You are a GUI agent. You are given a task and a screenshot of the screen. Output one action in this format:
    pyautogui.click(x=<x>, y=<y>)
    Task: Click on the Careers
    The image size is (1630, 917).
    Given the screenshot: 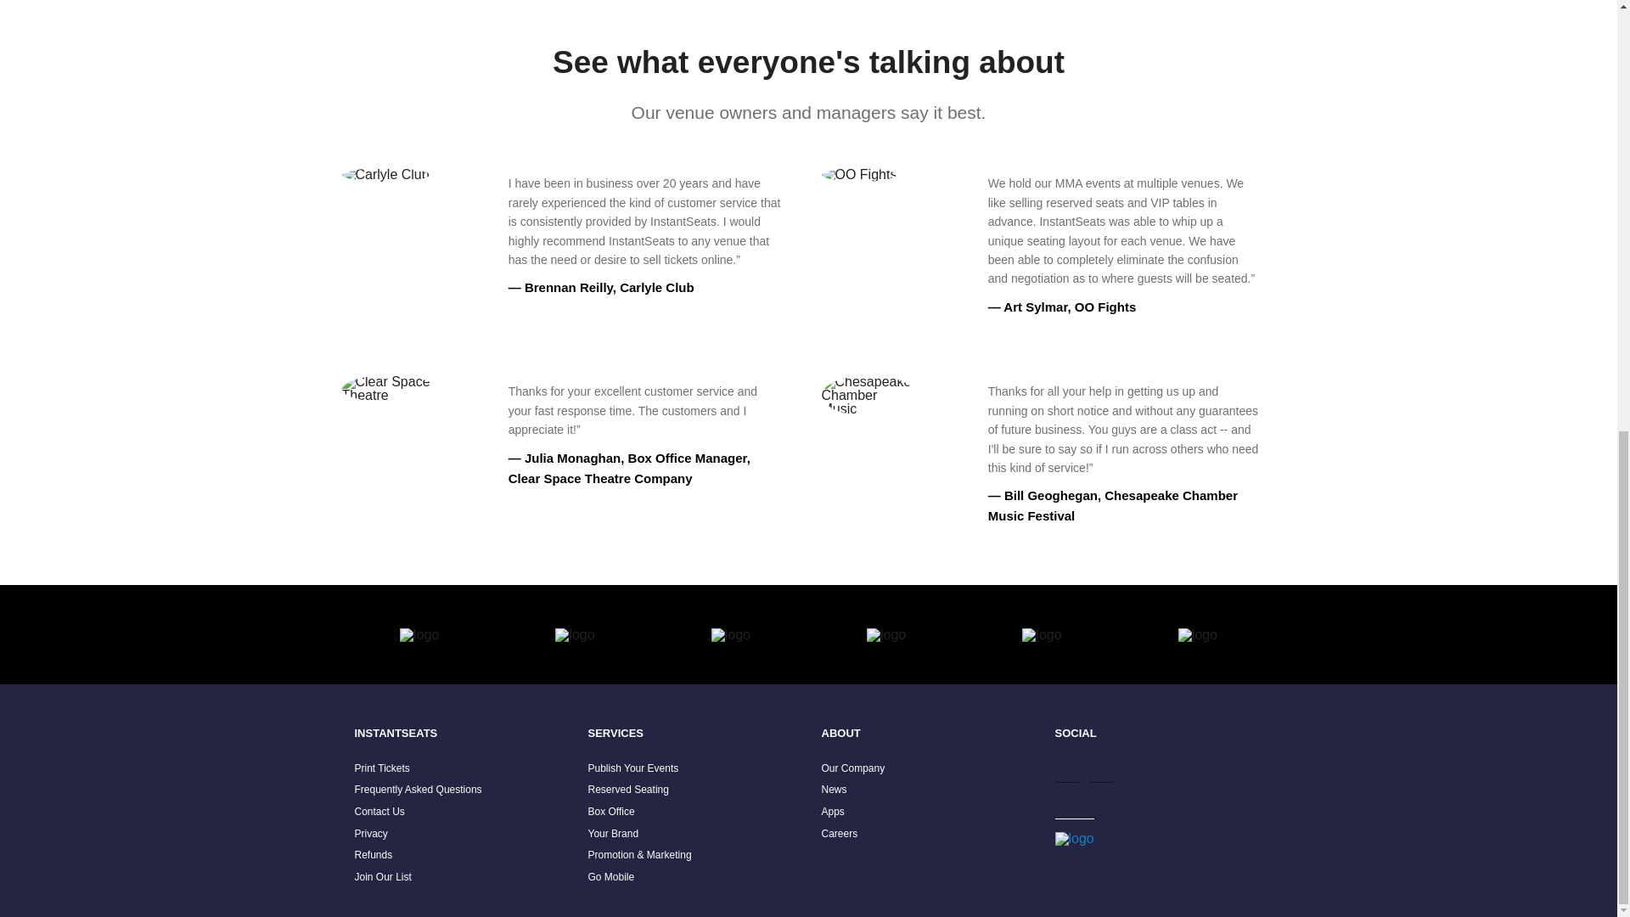 What is the action you would take?
    pyautogui.click(x=840, y=834)
    